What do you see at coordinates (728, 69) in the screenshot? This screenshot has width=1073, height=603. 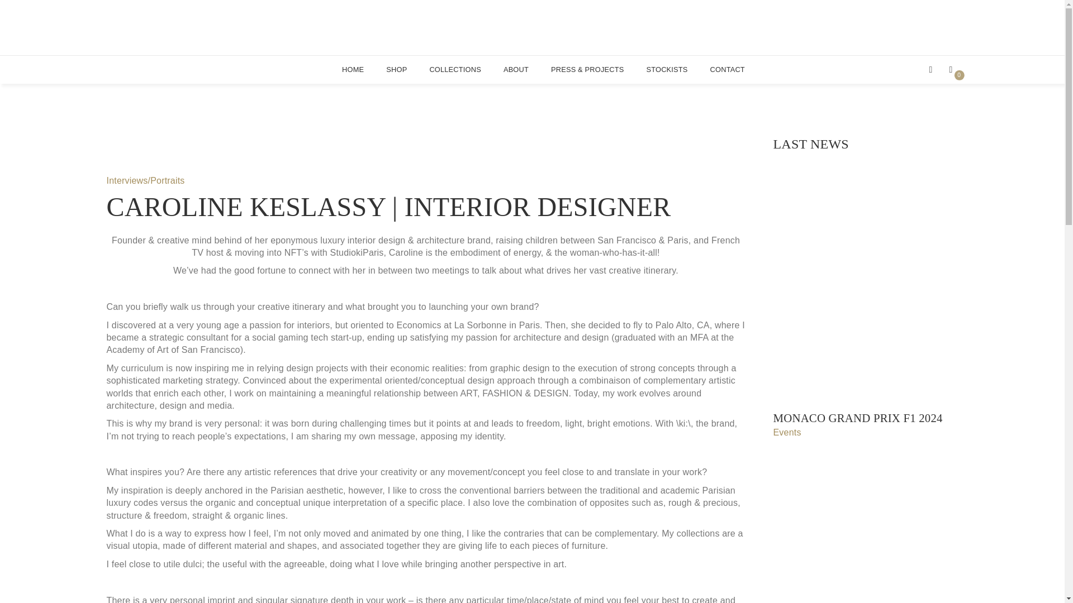 I see `CONTACT` at bounding box center [728, 69].